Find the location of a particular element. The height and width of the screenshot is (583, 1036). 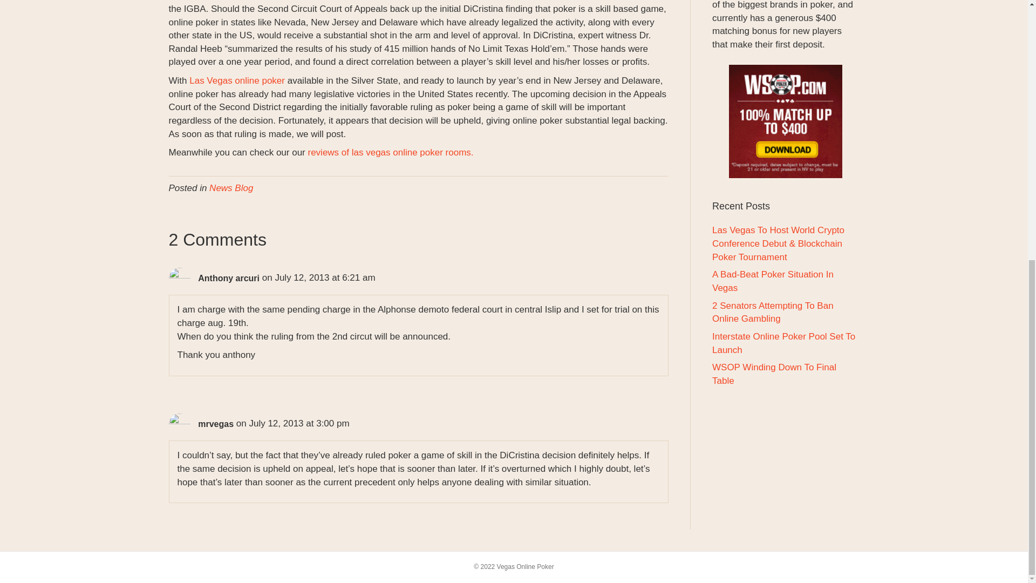

WSOP Winding Down To Final Table is located at coordinates (774, 374).